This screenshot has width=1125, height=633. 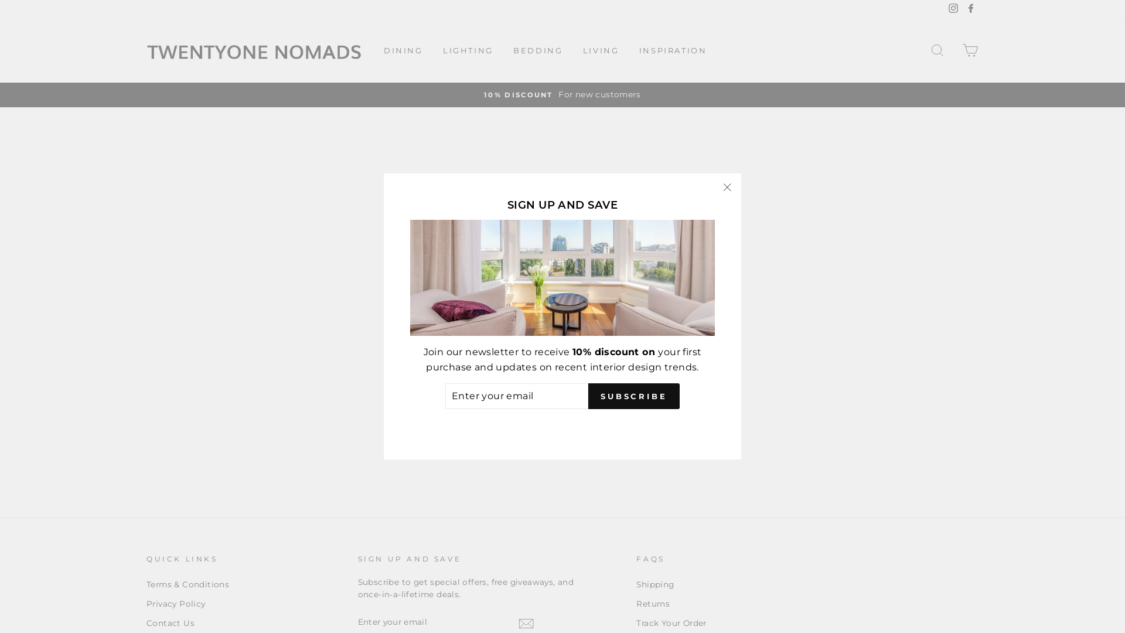 I want to click on Returns, so click(x=653, y=604).